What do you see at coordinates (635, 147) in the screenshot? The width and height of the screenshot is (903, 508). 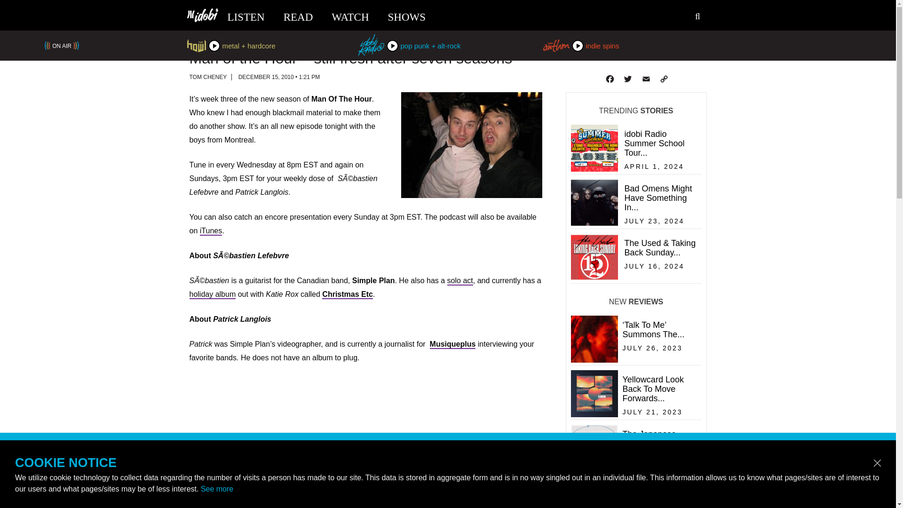 I see `solo act` at bounding box center [635, 147].